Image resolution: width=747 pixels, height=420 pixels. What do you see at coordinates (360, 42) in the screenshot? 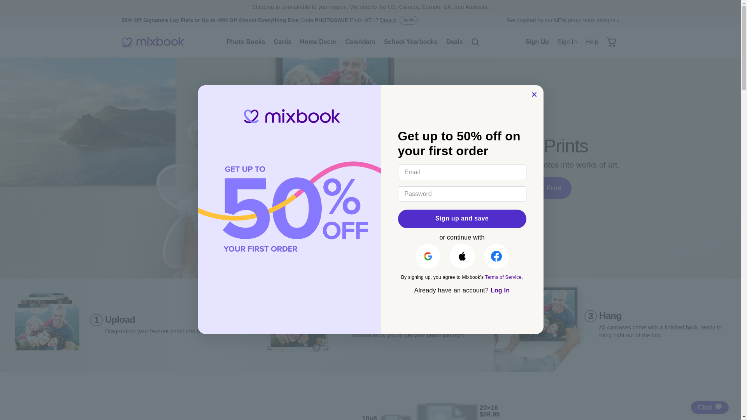
I see `Calendars` at bounding box center [360, 42].